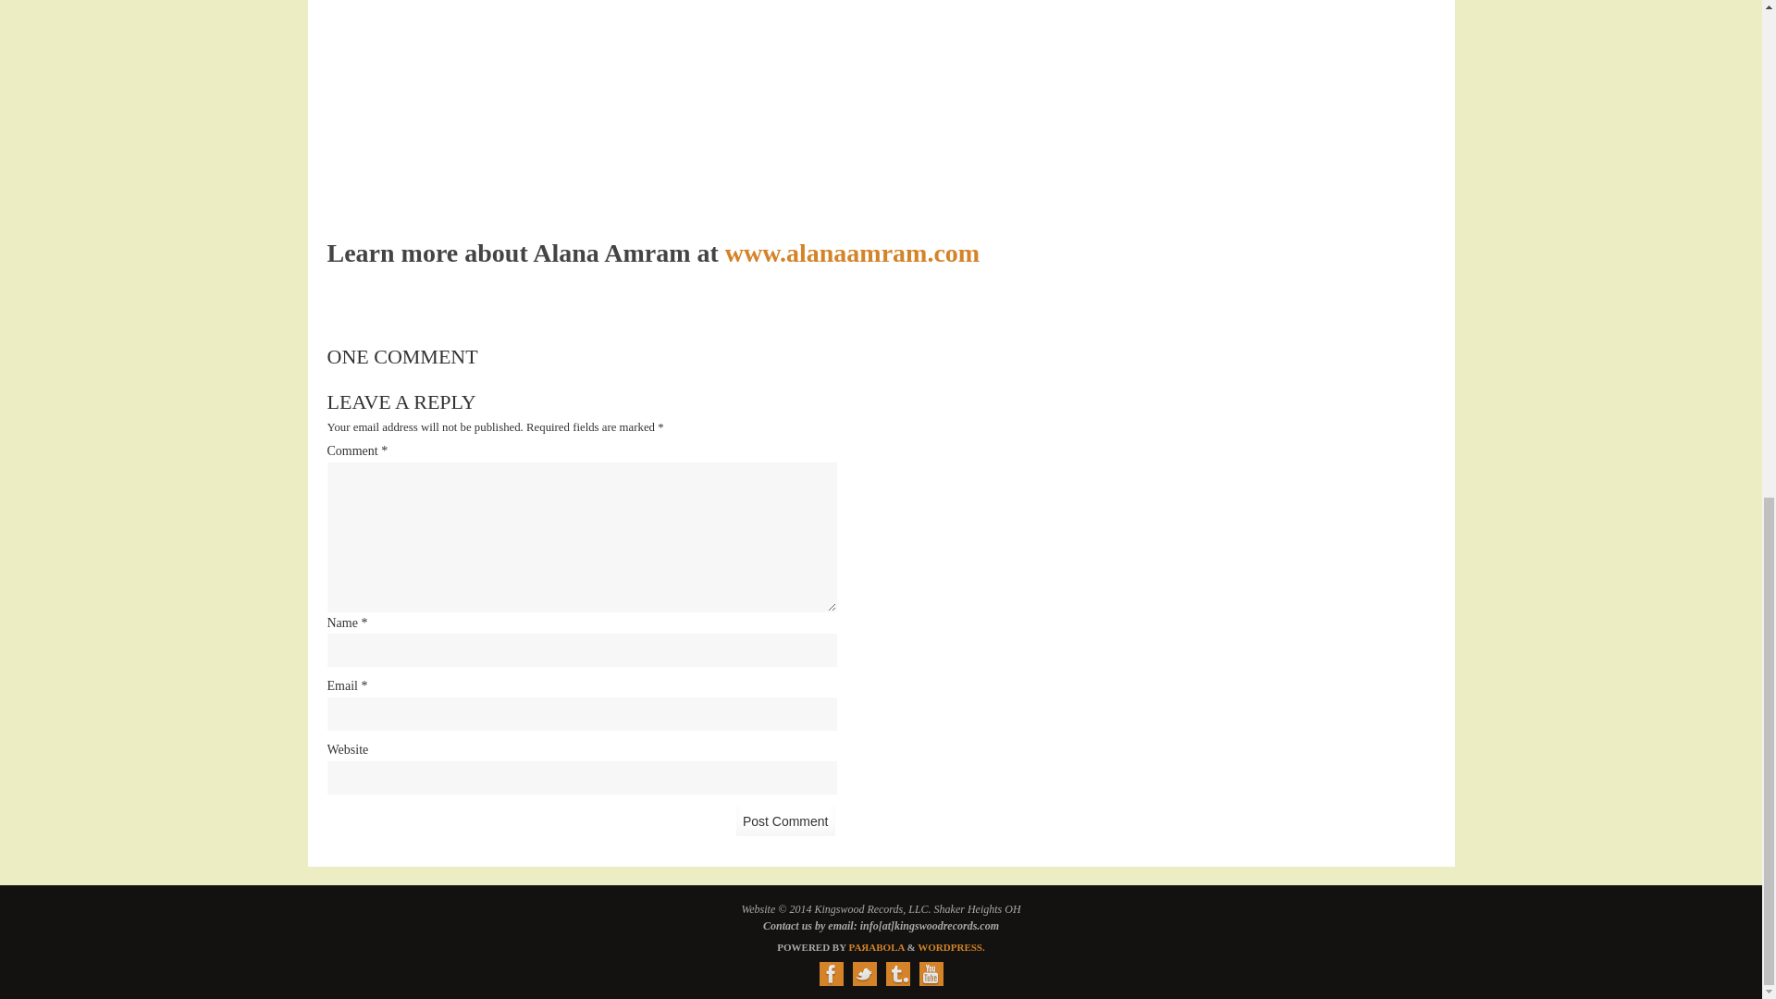  Describe the element at coordinates (876, 947) in the screenshot. I see `Parabola Theme by Cryout Creations` at that location.